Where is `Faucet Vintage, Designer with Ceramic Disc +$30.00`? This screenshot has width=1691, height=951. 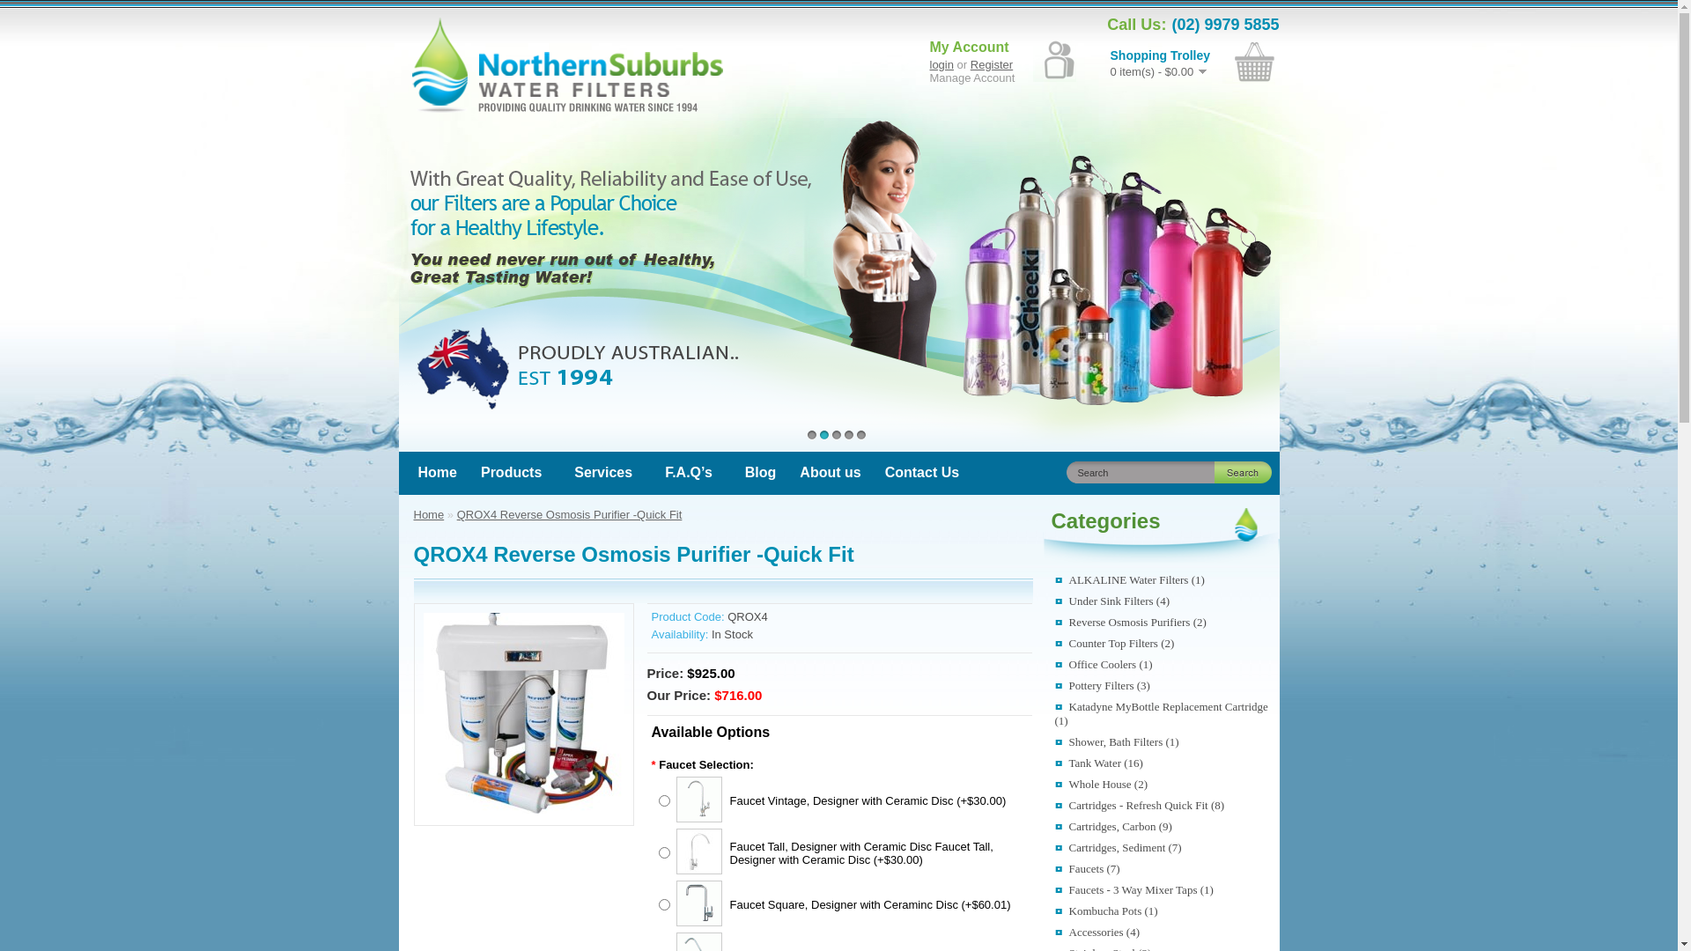
Faucet Vintage, Designer with Ceramic Disc +$30.00 is located at coordinates (701, 819).